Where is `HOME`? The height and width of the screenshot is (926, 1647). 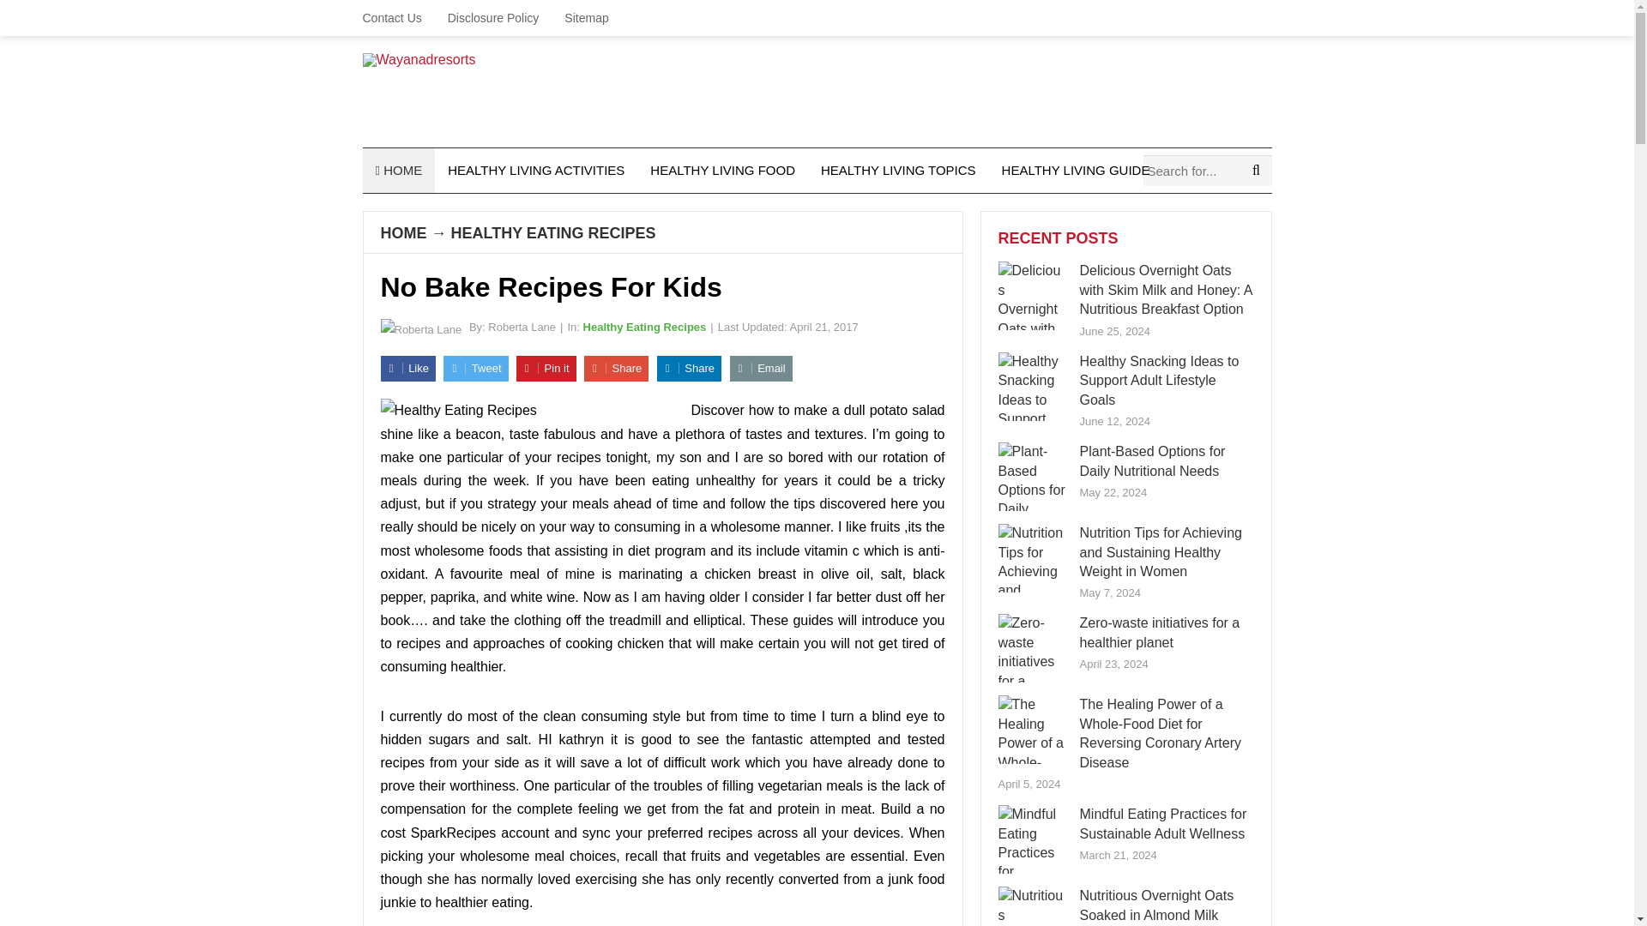
HOME is located at coordinates (403, 233).